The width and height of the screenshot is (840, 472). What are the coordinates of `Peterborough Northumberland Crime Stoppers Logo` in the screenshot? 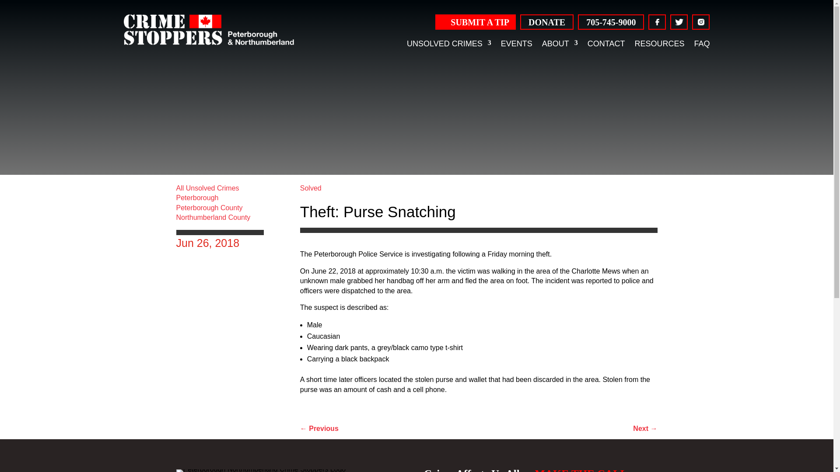 It's located at (260, 470).